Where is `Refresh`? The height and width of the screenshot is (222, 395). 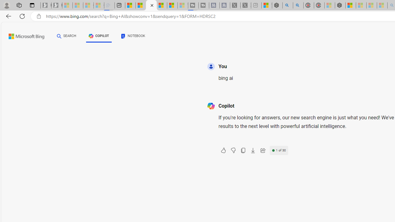
Refresh is located at coordinates (22, 16).